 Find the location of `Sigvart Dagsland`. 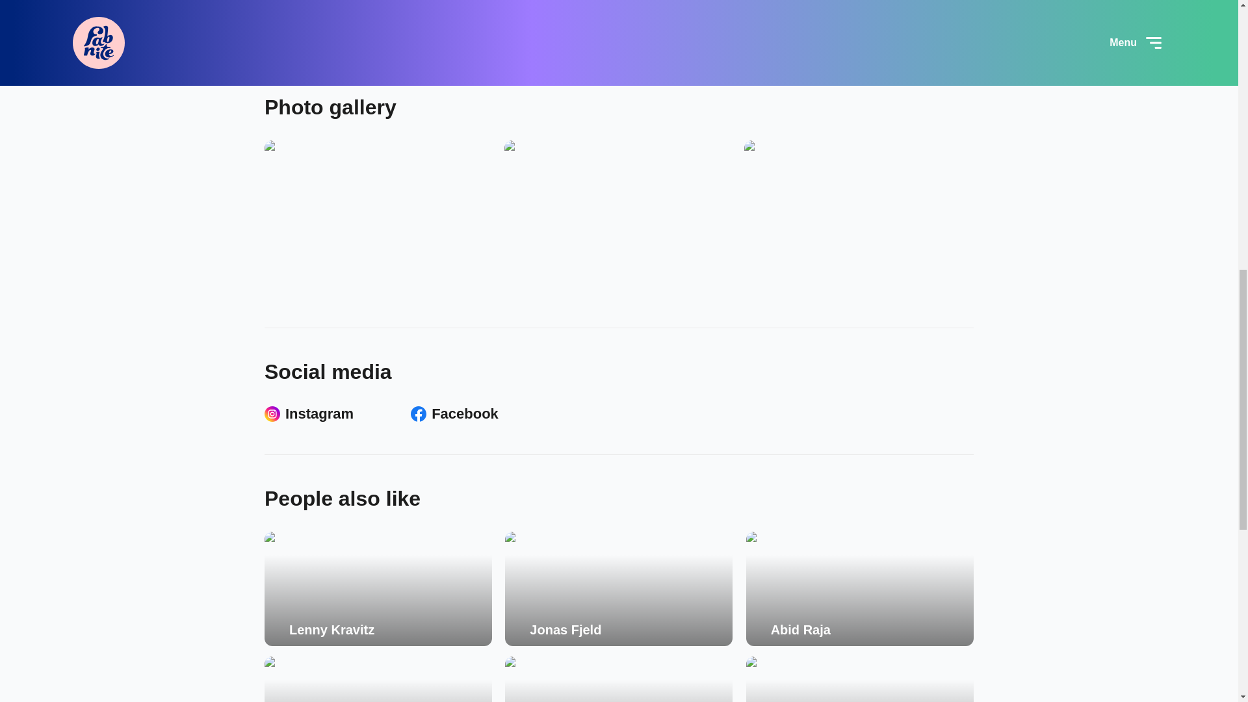

Sigvart Dagsland is located at coordinates (378, 679).